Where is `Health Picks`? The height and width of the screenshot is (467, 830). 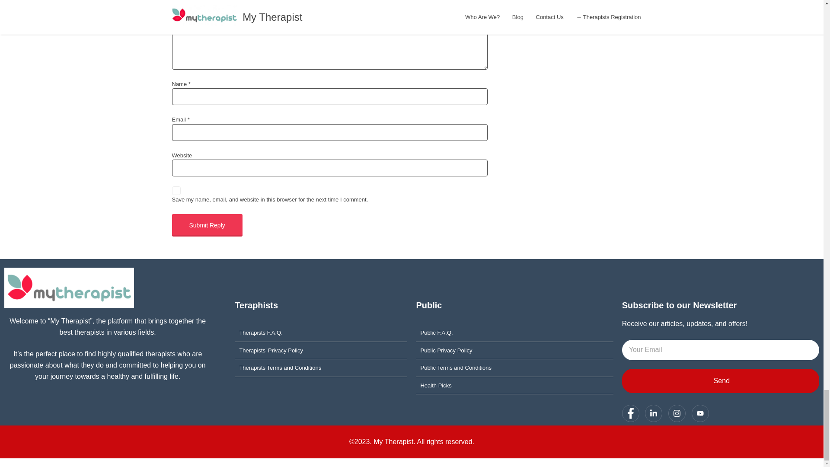
Health Picks is located at coordinates (514, 386).